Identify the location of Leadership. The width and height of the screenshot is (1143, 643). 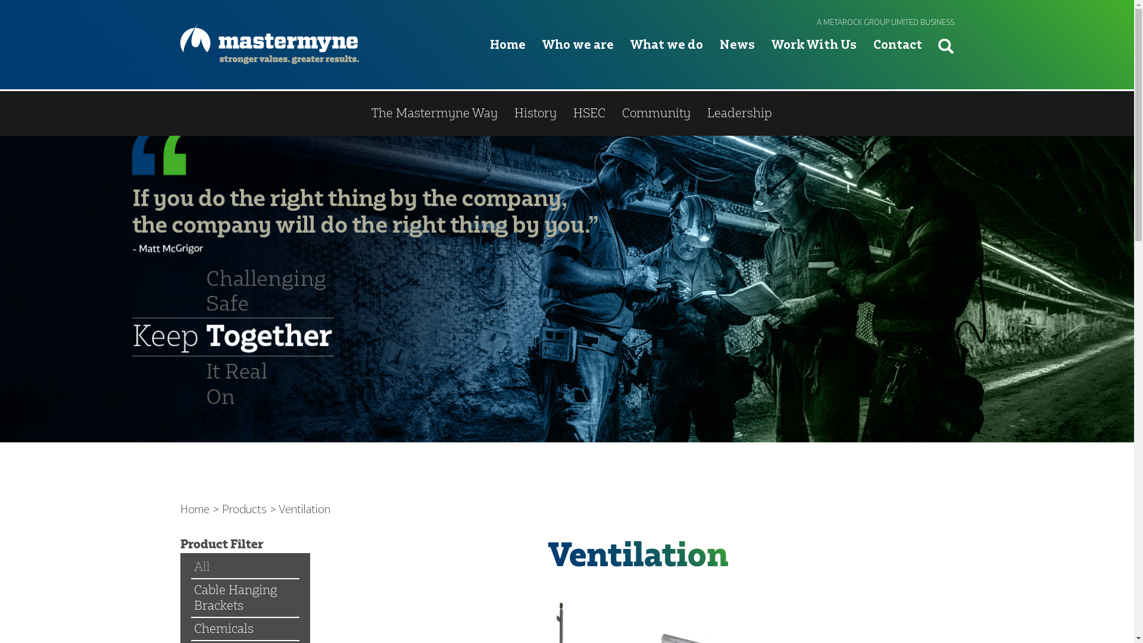
(739, 113).